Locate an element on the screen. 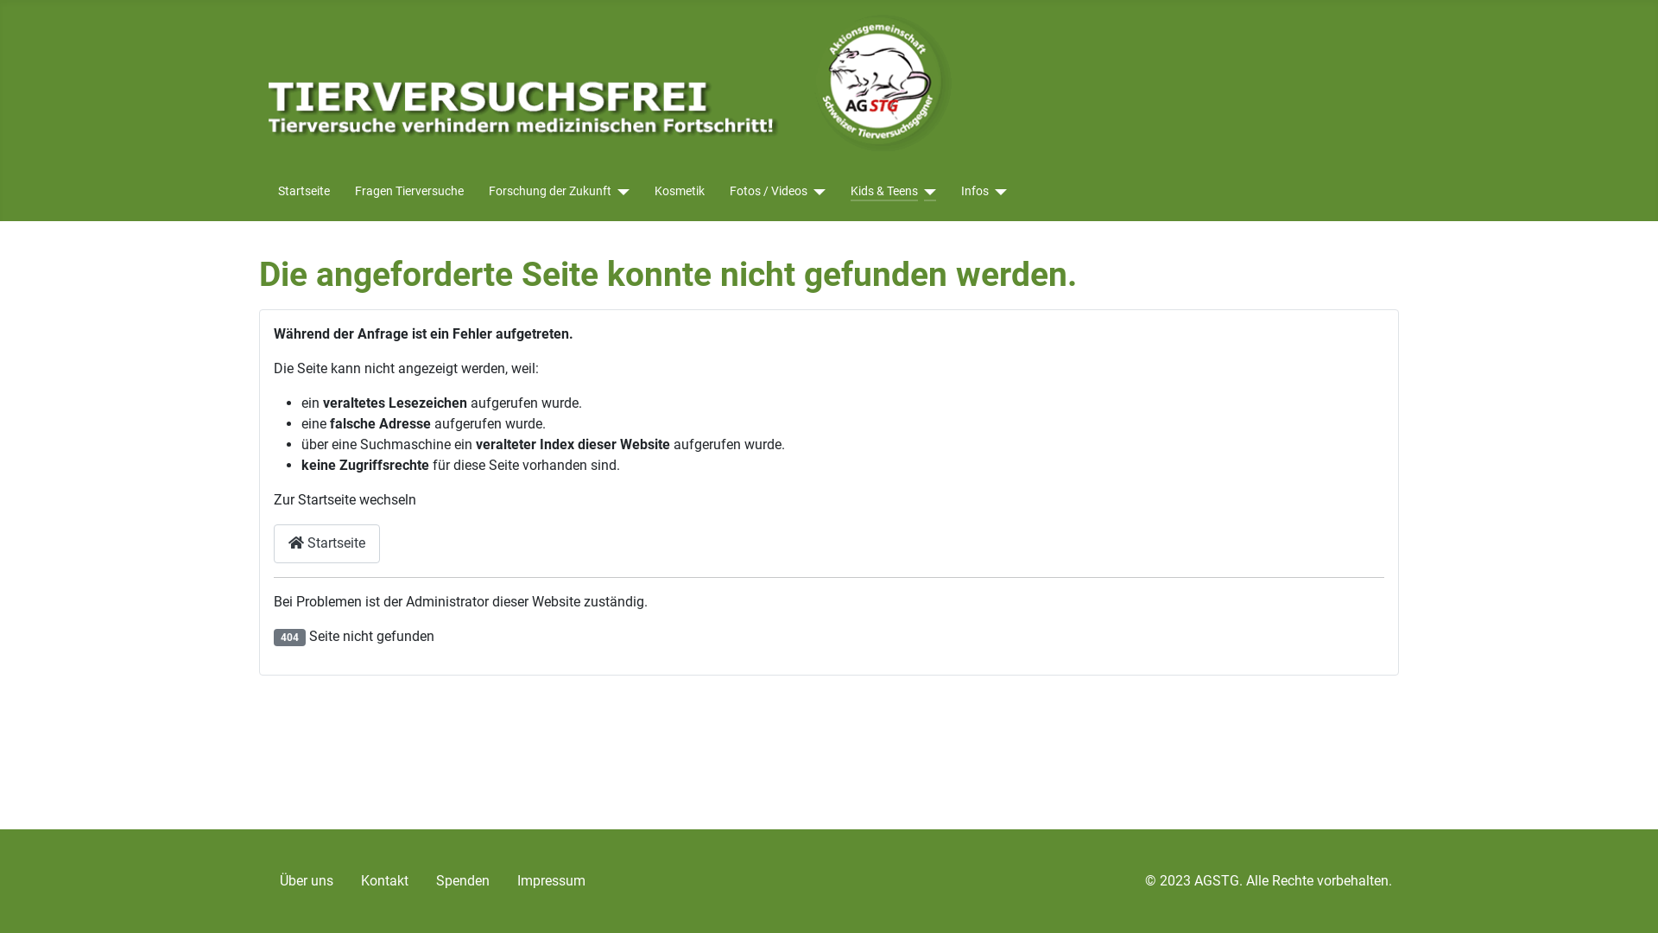 This screenshot has width=1658, height=933. Fotos / Videos is located at coordinates (769, 192).